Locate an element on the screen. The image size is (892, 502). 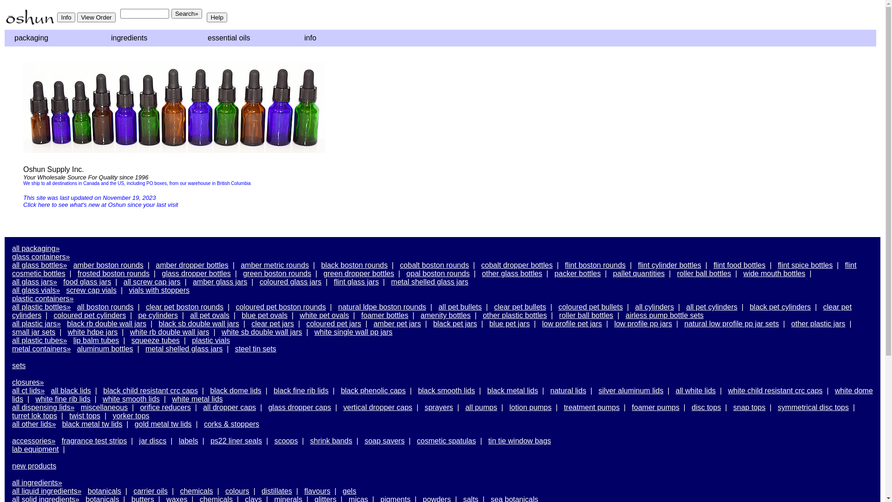
coloured pet bullets is located at coordinates (591, 307).